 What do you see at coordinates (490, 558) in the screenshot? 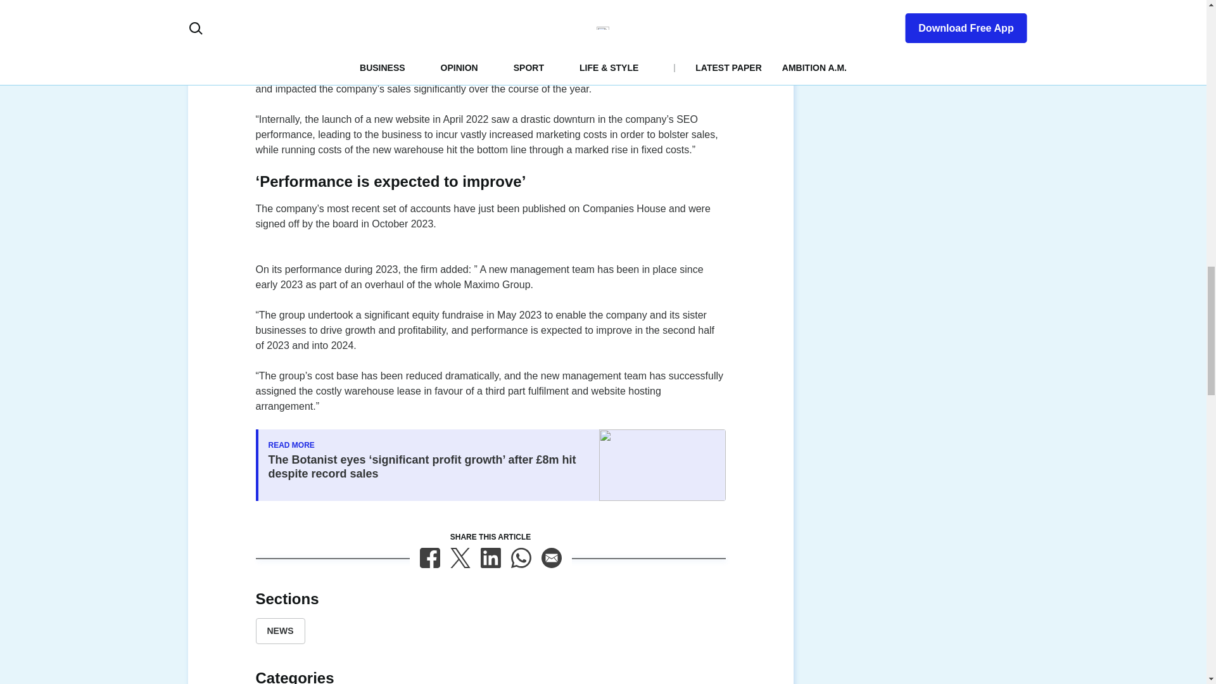
I see `LinkedIn` at bounding box center [490, 558].